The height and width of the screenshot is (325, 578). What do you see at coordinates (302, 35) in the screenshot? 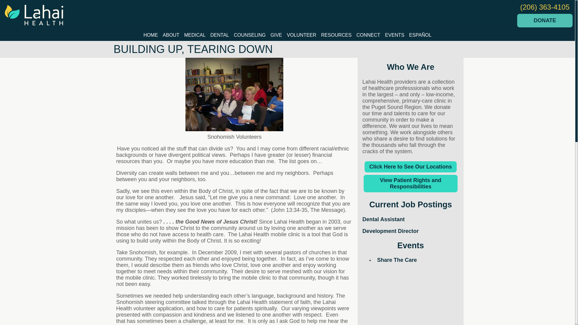
I see `VOLUNTEER` at bounding box center [302, 35].